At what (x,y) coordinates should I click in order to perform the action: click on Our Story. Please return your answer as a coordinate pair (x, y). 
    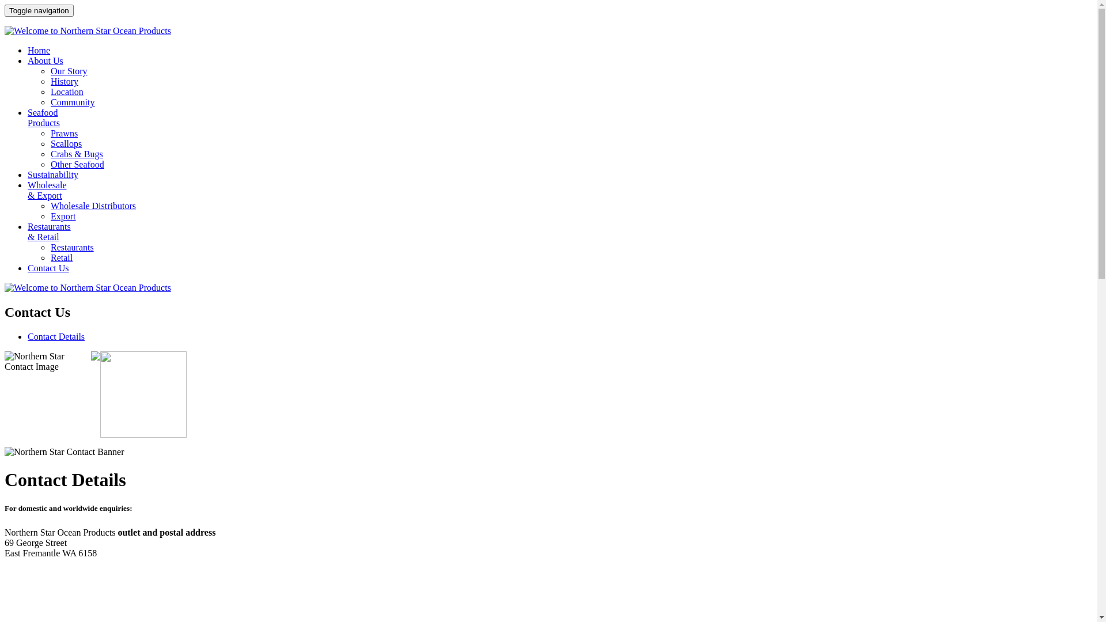
    Looking at the image, I should click on (69, 71).